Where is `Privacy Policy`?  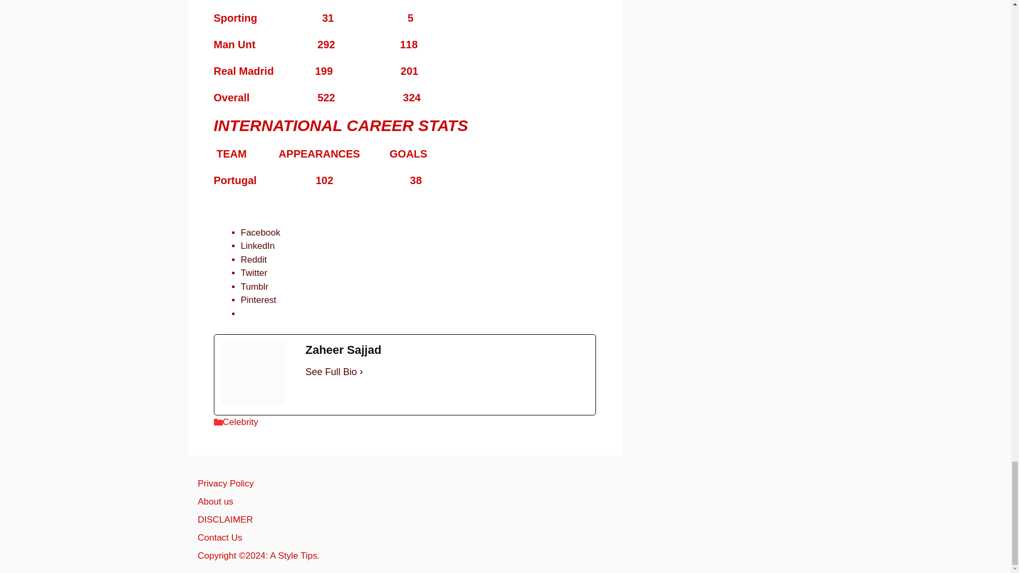 Privacy Policy is located at coordinates (226, 483).